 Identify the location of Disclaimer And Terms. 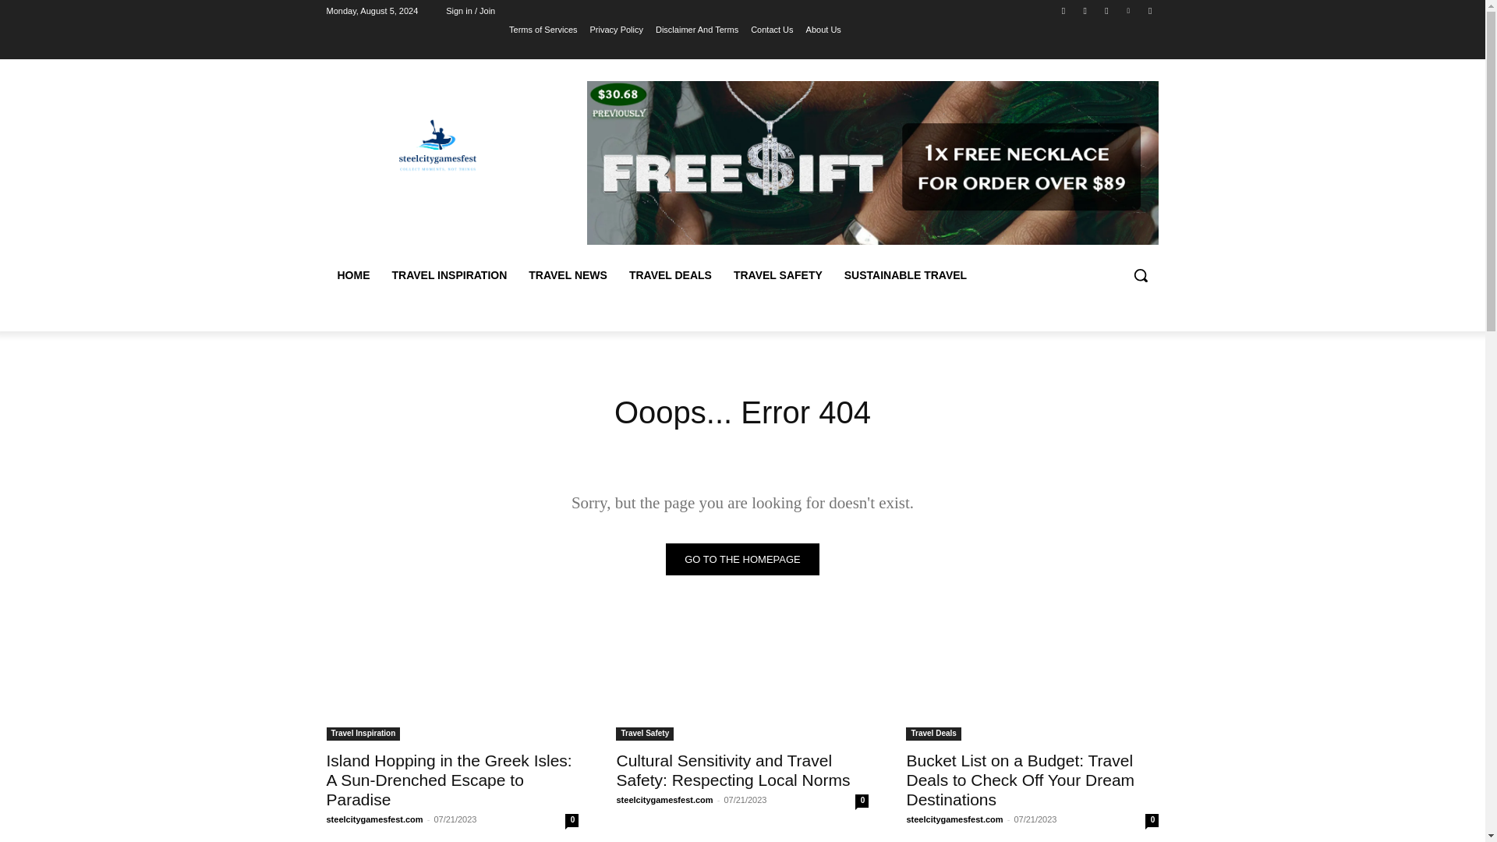
(696, 29).